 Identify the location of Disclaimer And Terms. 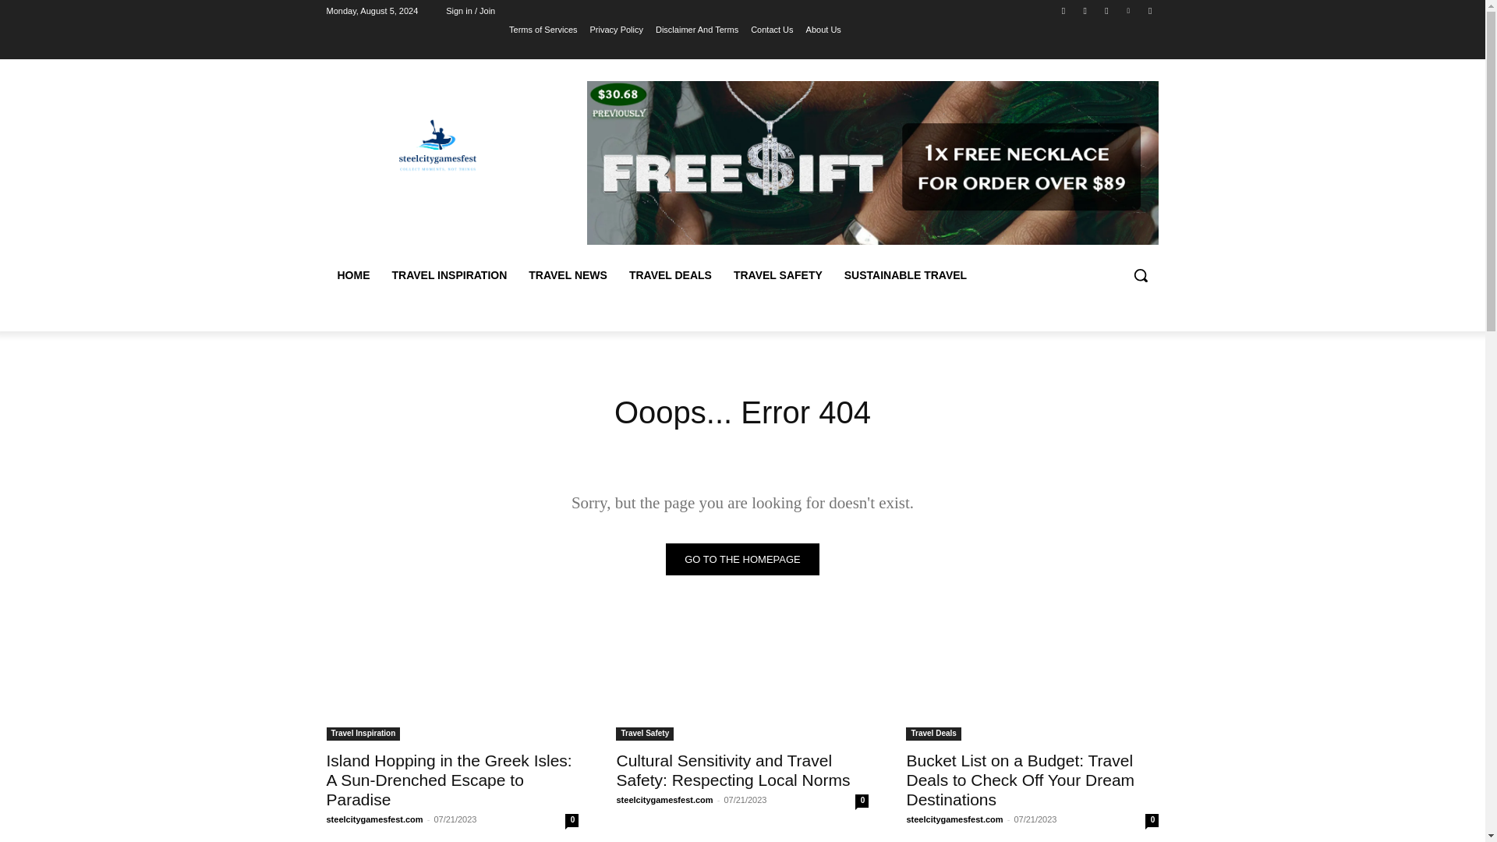
(696, 29).